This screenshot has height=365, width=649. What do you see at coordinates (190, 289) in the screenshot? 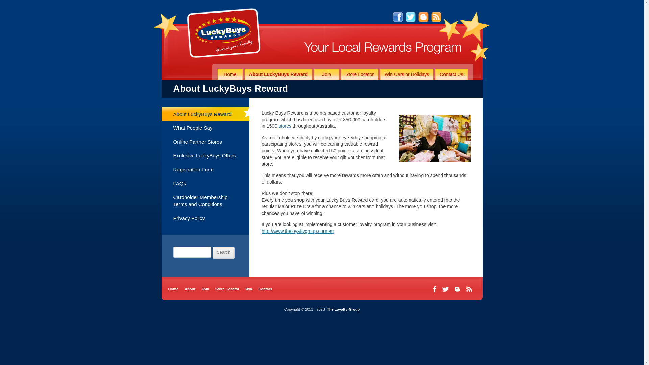
I see `About` at bounding box center [190, 289].